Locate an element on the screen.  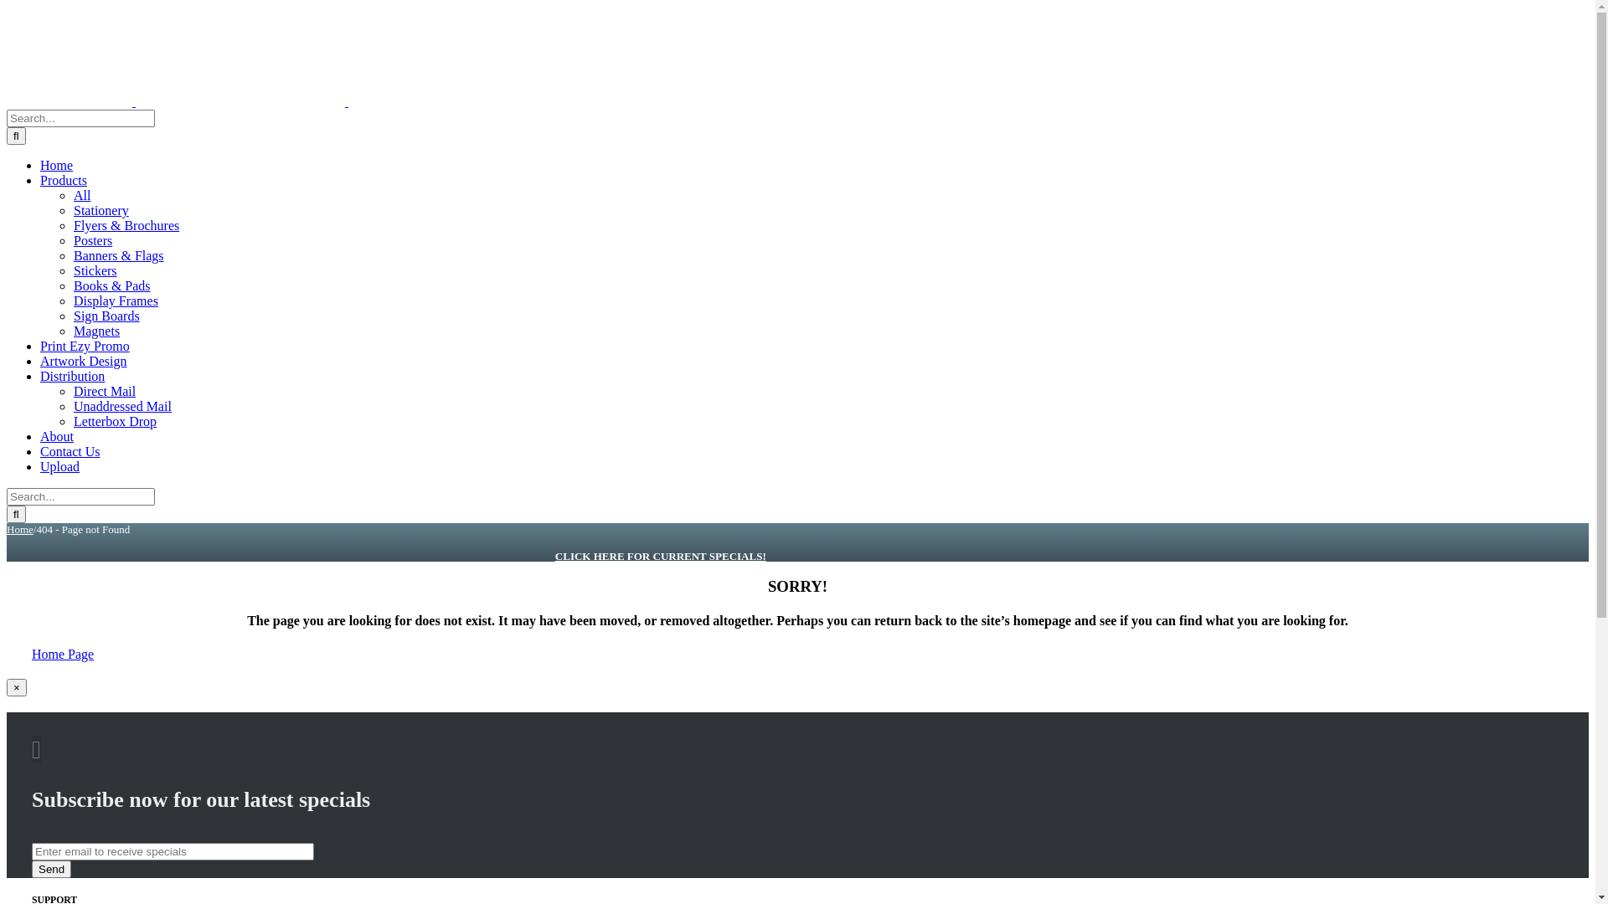
Direct Mail is located at coordinates (105, 392).